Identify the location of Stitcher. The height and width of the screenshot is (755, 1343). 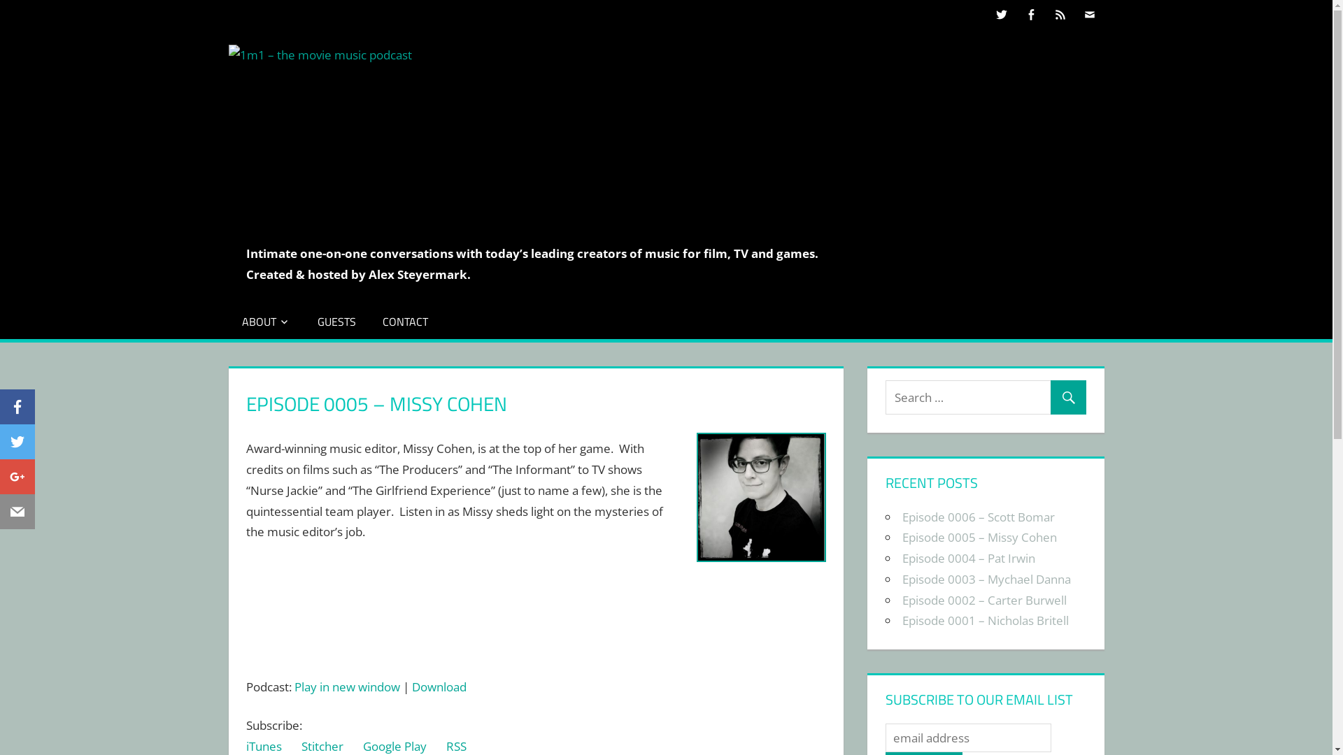
(322, 747).